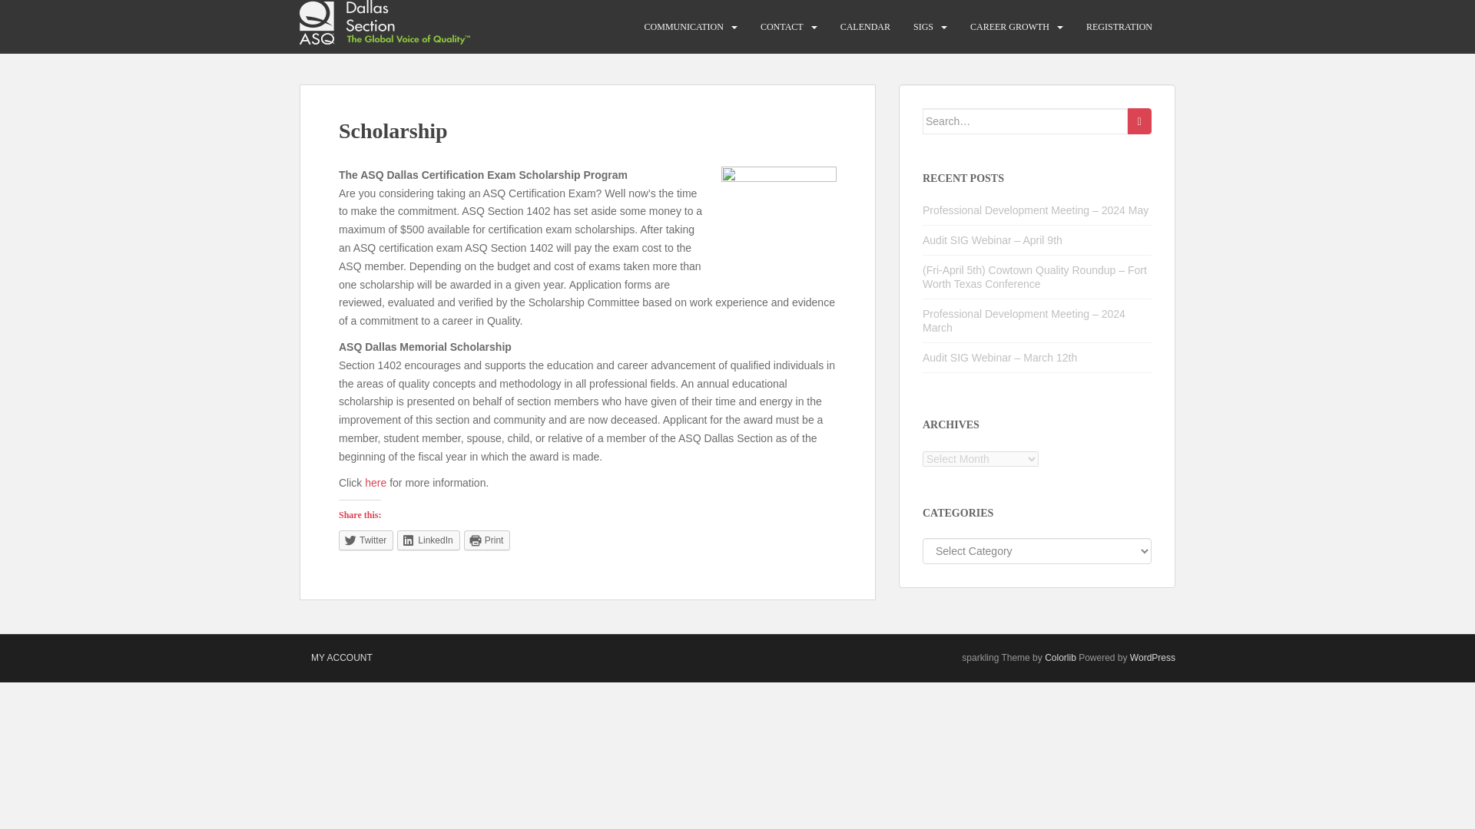 Image resolution: width=1475 pixels, height=829 pixels. What do you see at coordinates (1060, 657) in the screenshot?
I see `Colorlib` at bounding box center [1060, 657].